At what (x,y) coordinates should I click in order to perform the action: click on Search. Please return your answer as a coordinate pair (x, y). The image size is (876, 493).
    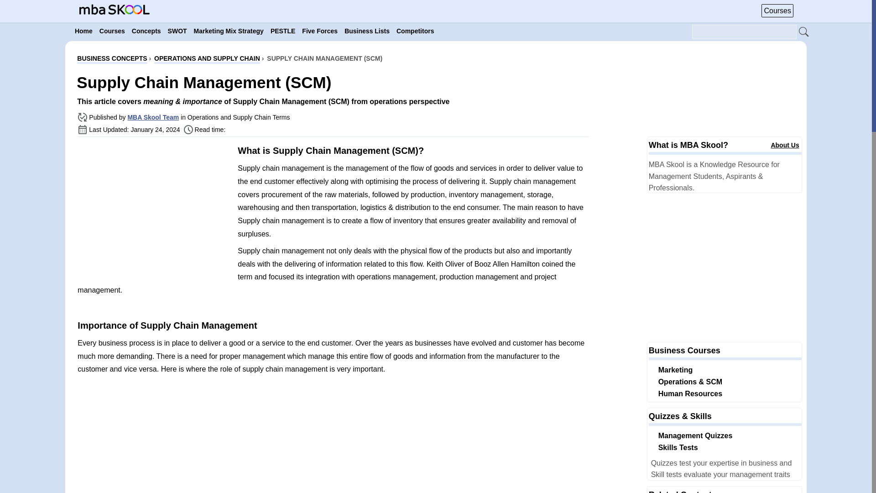
    Looking at the image, I should click on (804, 32).